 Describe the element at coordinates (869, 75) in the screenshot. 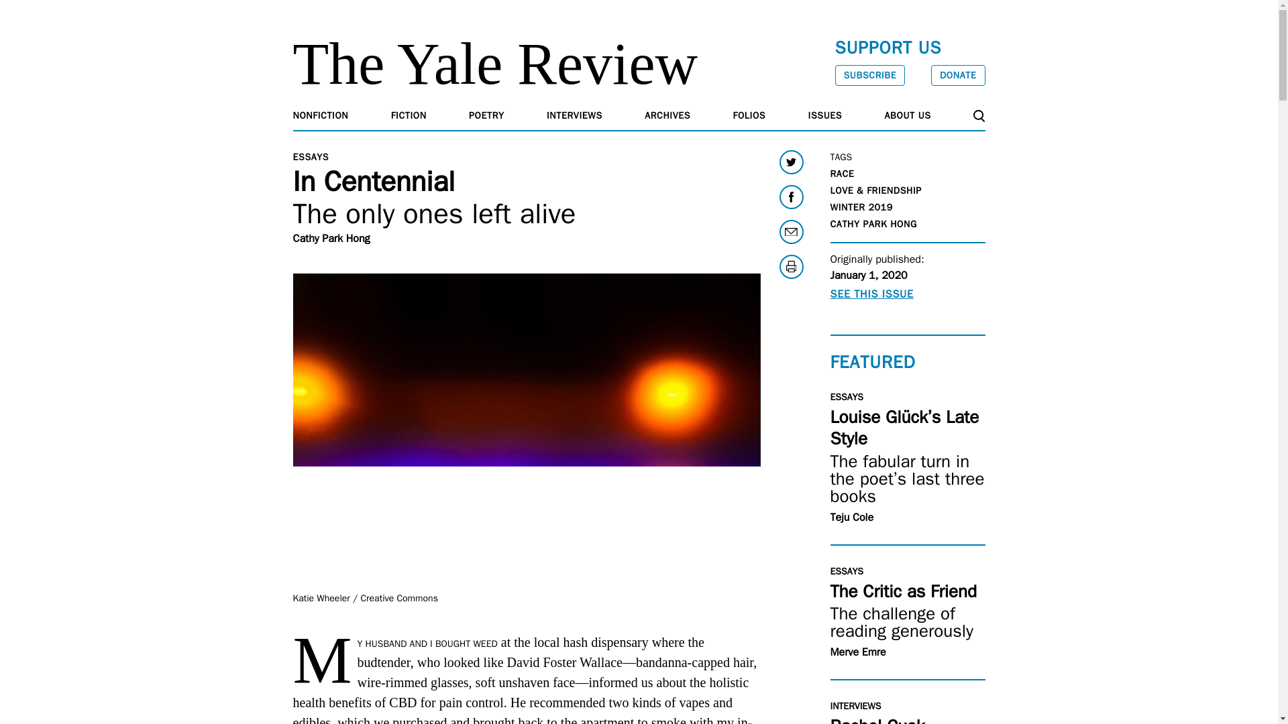

I see `SUBSCRIBE` at that location.